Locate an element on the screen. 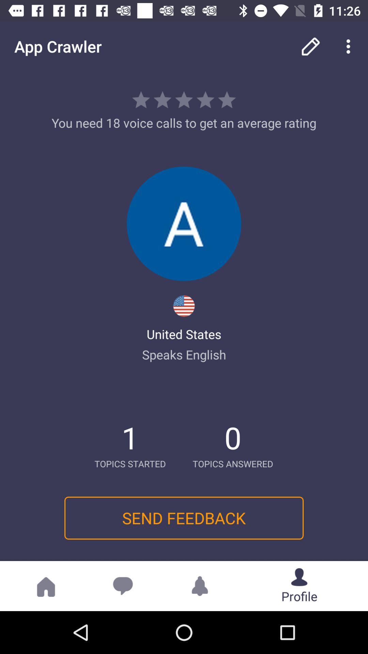 The height and width of the screenshot is (654, 368). tap the icon to the right of the app crawler item is located at coordinates (311, 46).